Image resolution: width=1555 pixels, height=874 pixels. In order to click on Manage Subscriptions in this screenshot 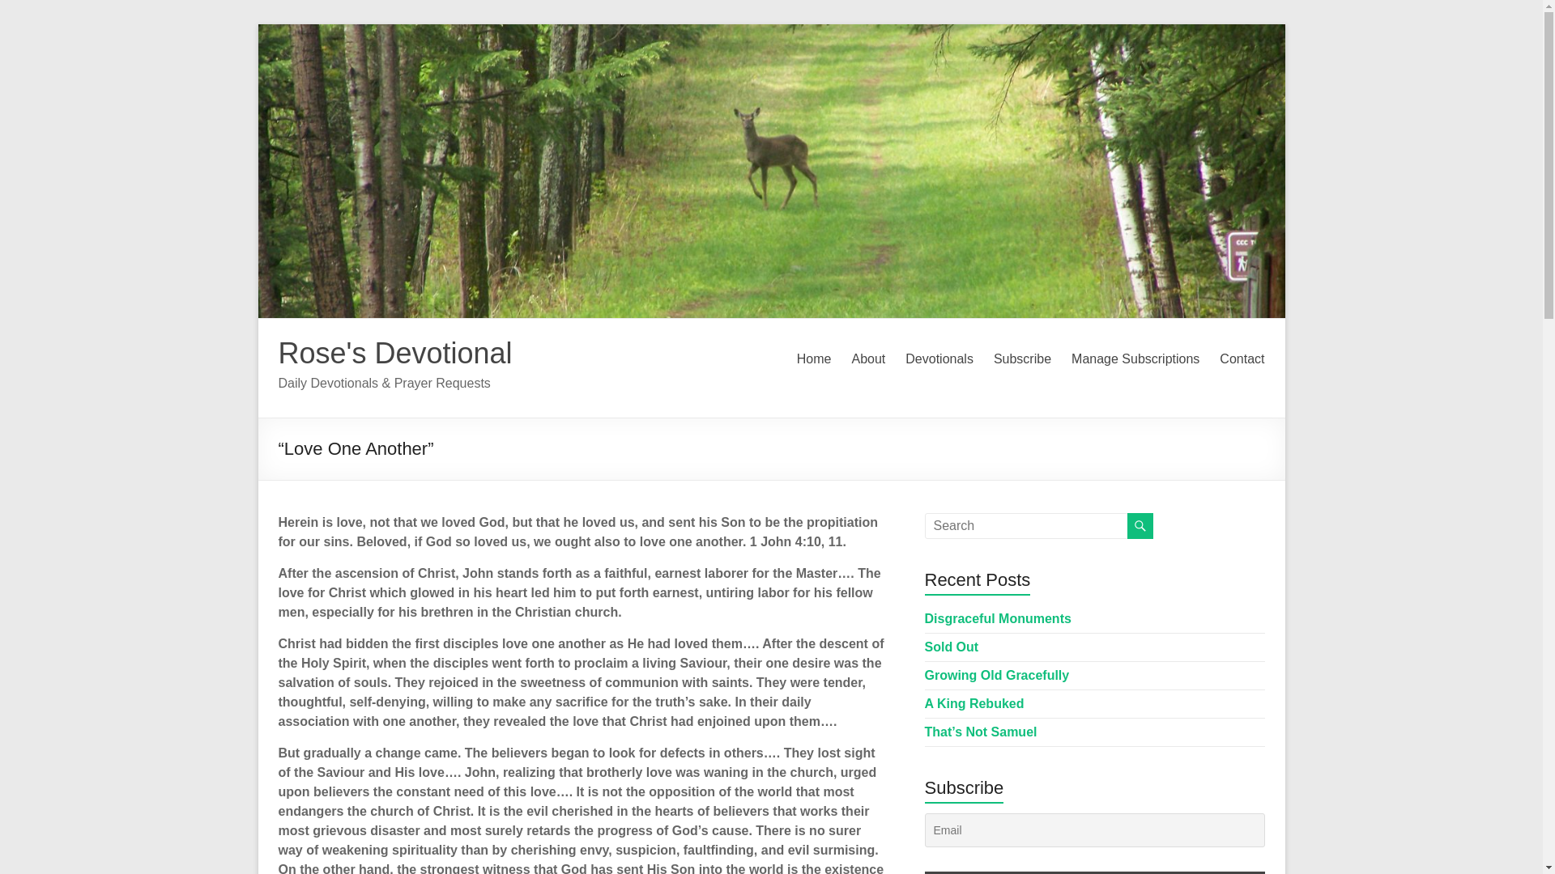, I will do `click(1135, 359)`.